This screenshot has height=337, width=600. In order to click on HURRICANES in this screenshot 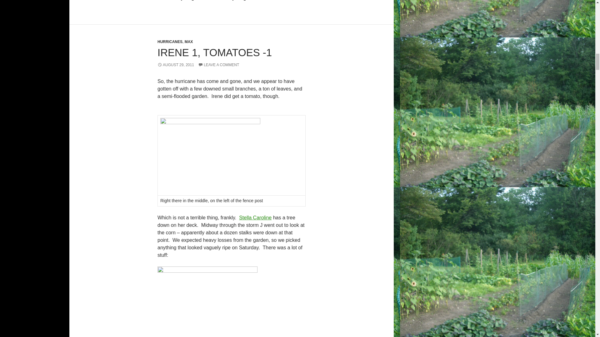, I will do `click(170, 42)`.